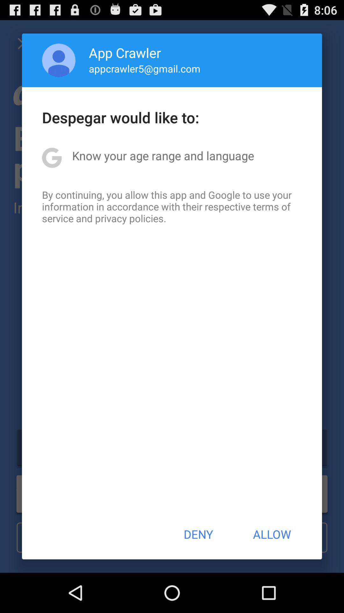 This screenshot has width=344, height=613. I want to click on choose the item above by continuing you, so click(163, 155).